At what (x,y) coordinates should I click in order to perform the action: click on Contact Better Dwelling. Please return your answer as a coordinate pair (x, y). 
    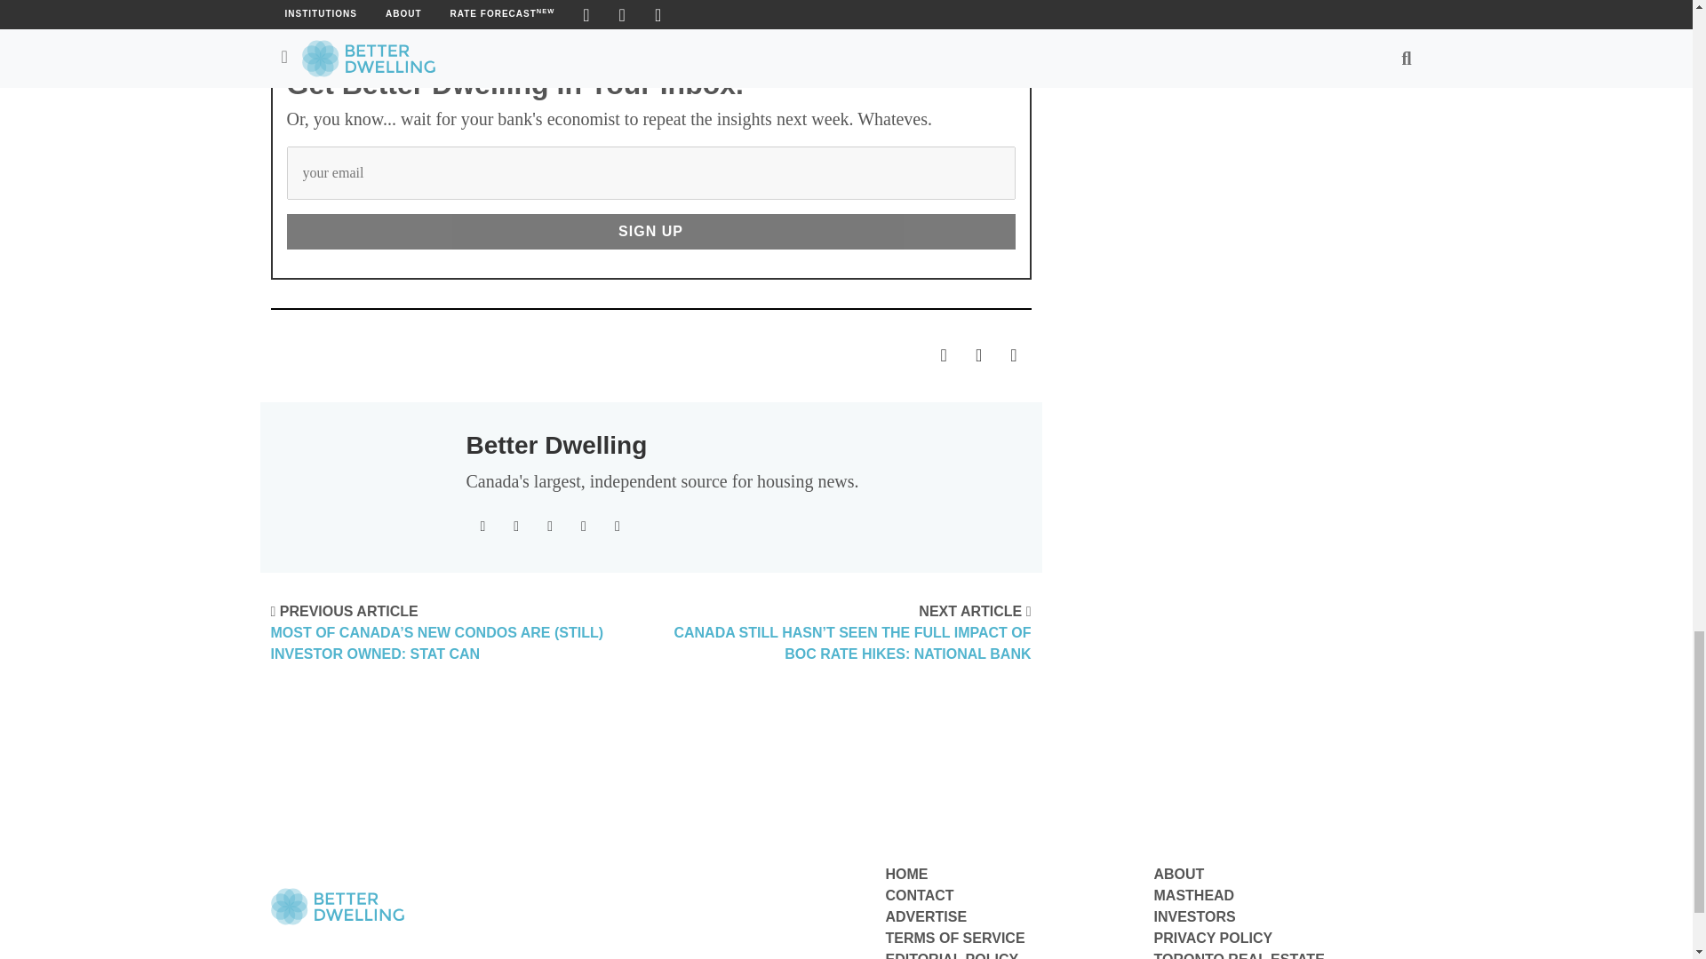
    Looking at the image, I should click on (919, 895).